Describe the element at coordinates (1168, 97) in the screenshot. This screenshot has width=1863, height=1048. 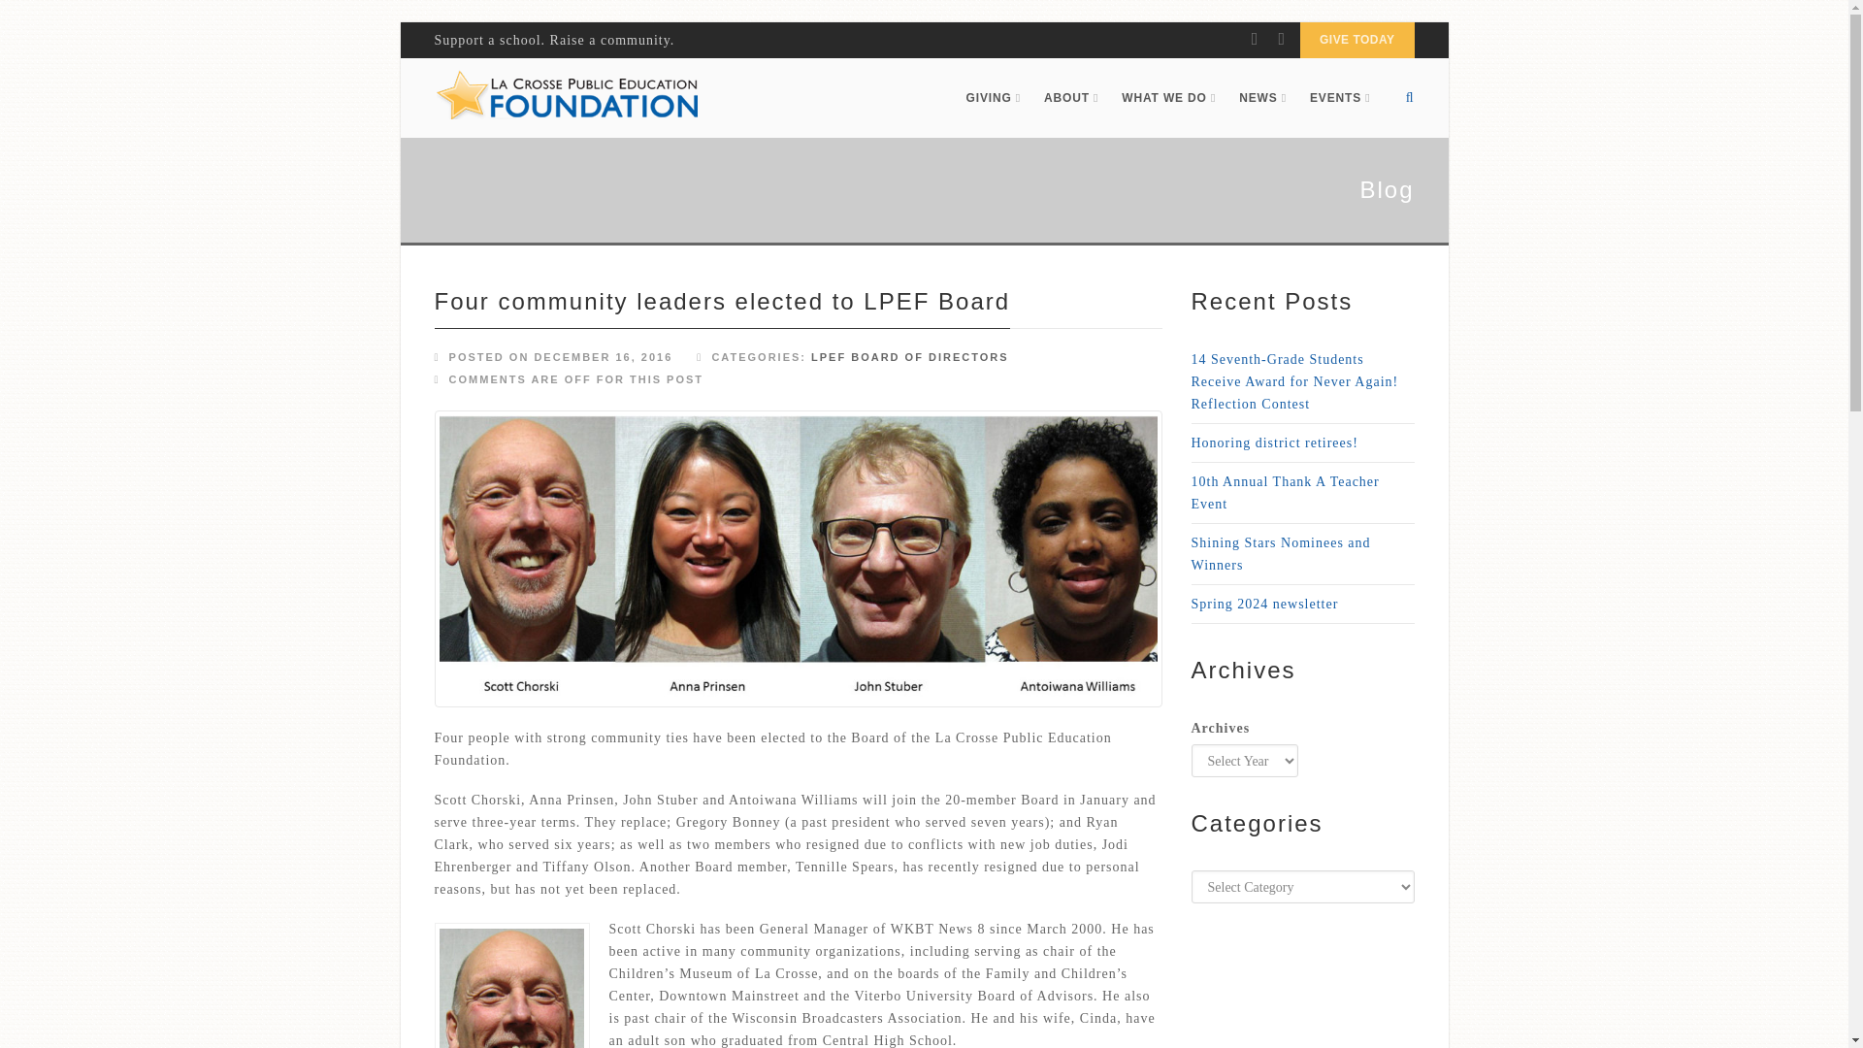
I see `WHAT WE DO` at that location.